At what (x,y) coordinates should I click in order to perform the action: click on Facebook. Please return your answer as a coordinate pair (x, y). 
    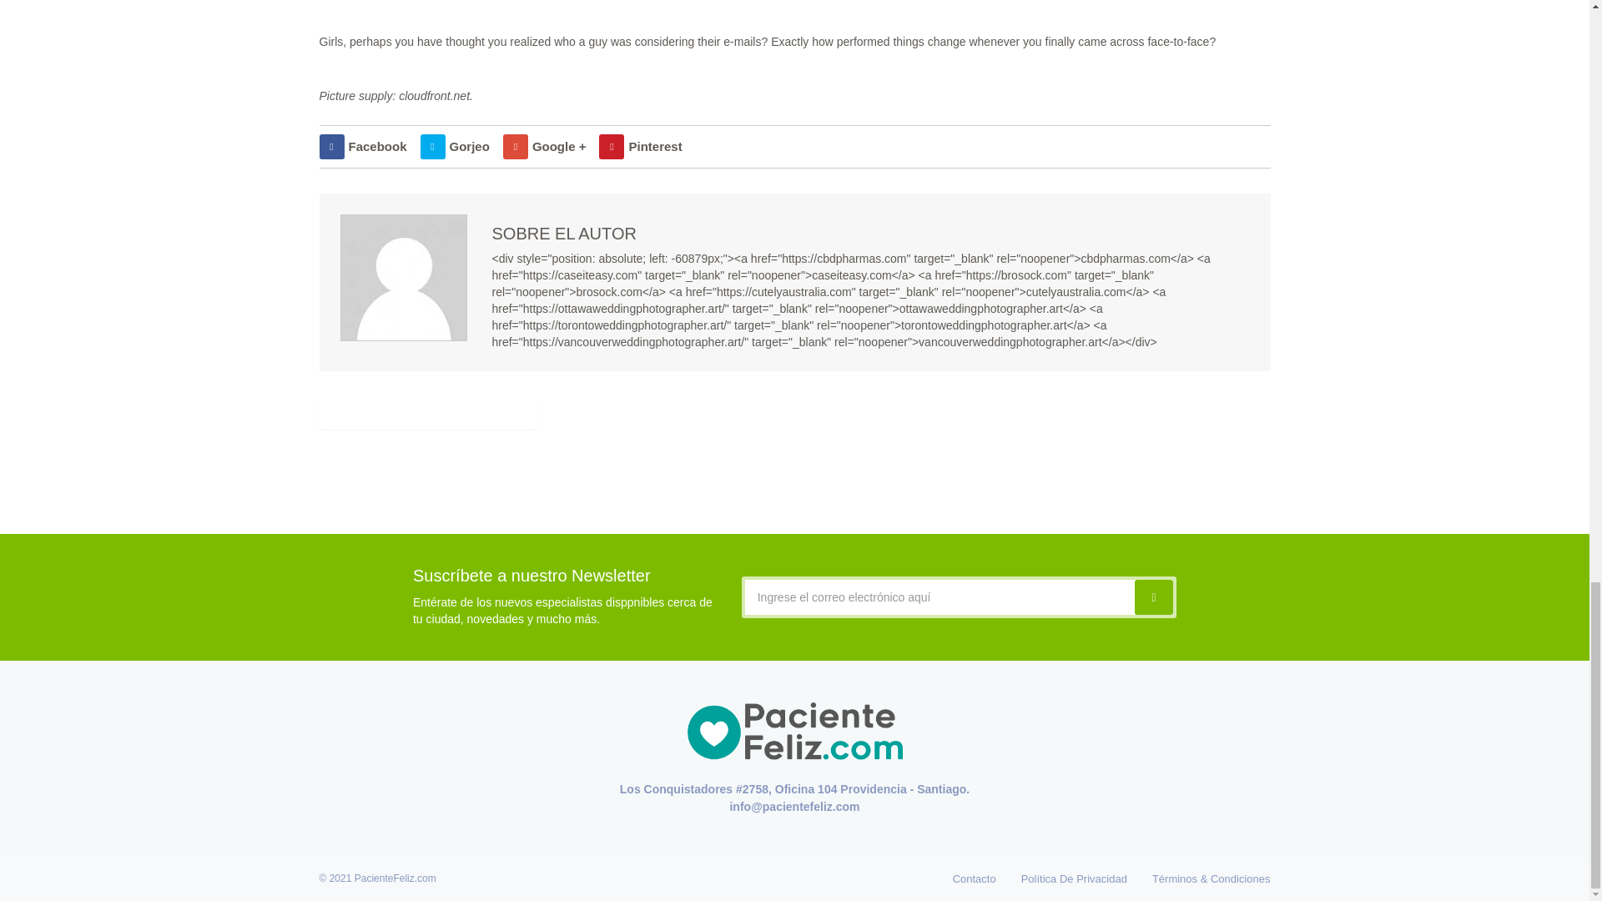
    Looking at the image, I should click on (362, 147).